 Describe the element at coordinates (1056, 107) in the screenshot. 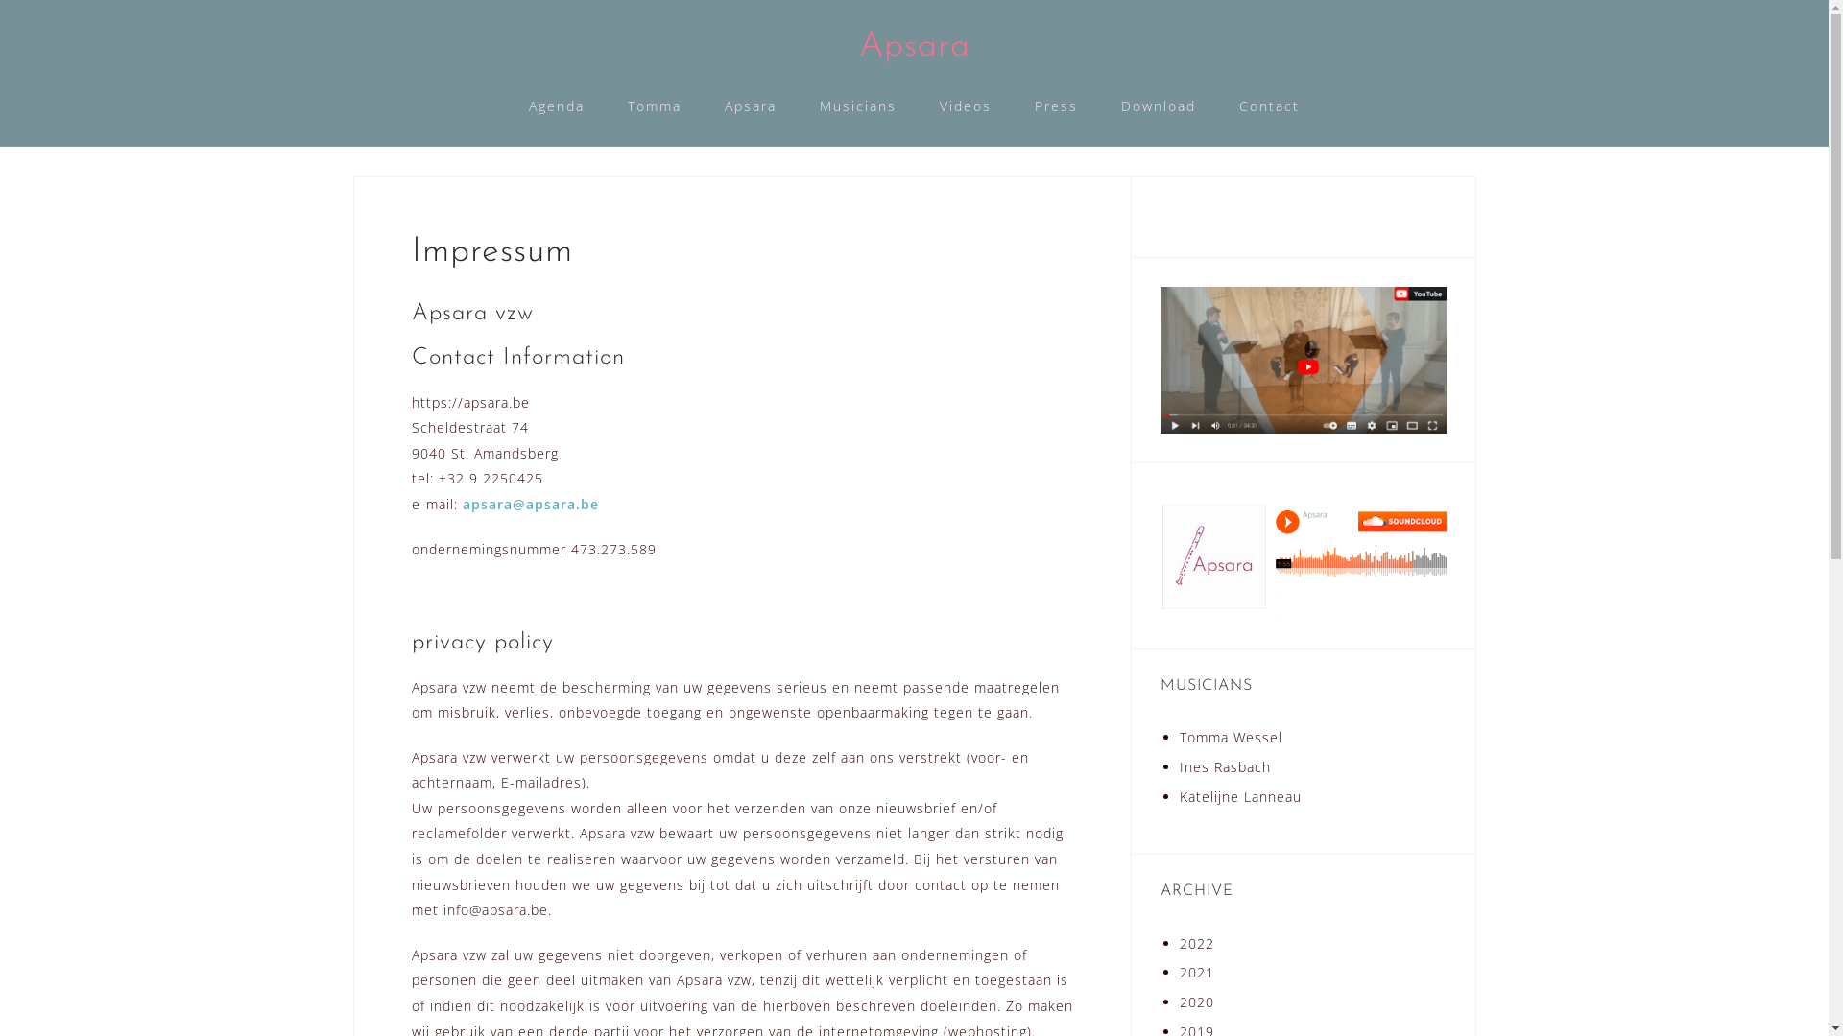

I see `Press` at that location.